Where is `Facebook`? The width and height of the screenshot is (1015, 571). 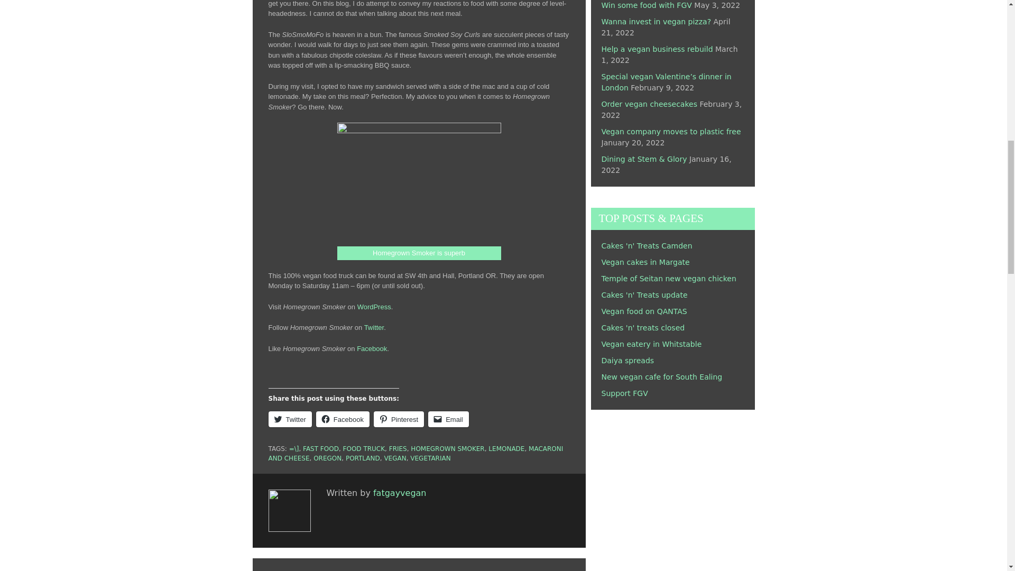
Facebook is located at coordinates (343, 419).